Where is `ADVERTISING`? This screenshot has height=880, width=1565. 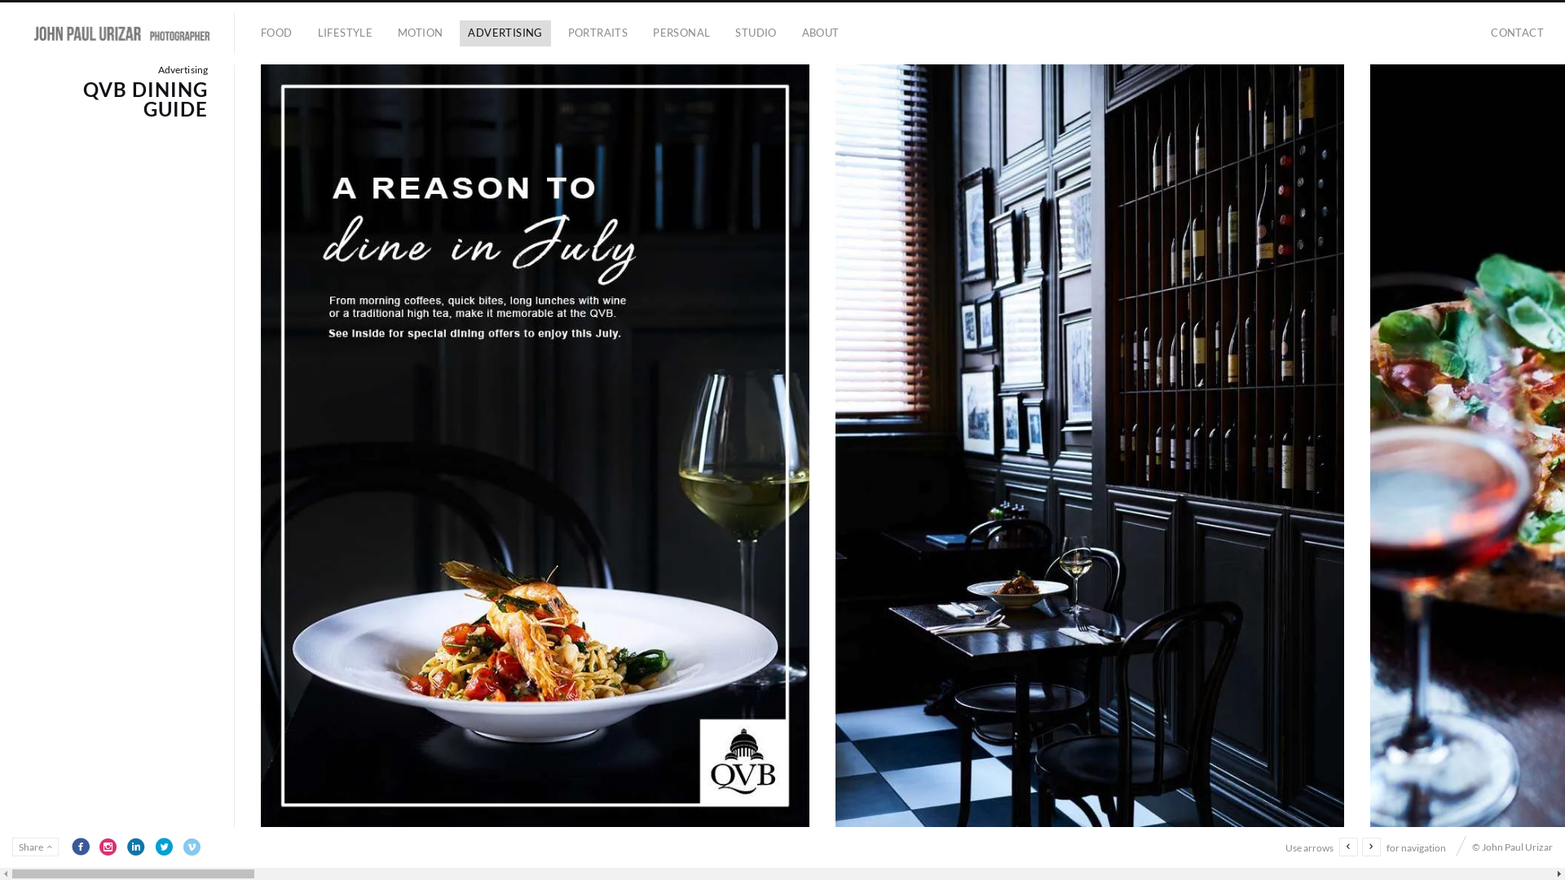 ADVERTISING is located at coordinates (505, 33).